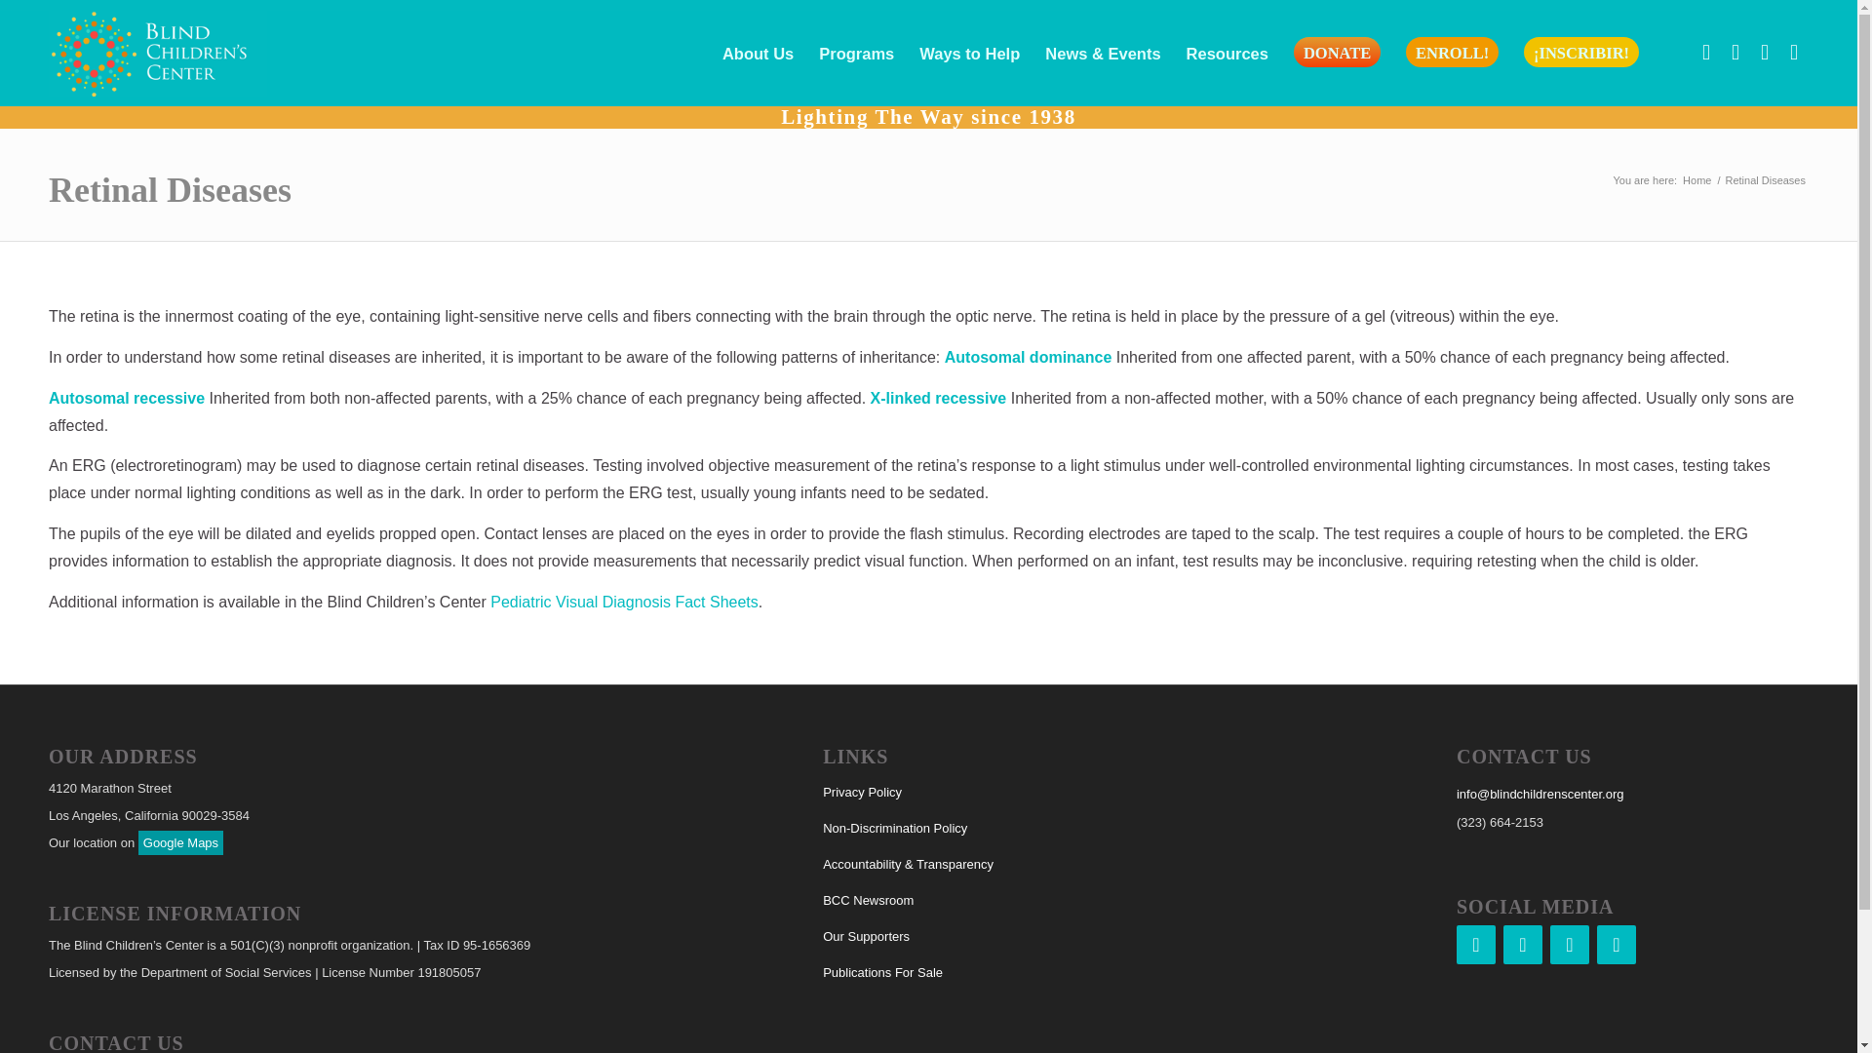 Image resolution: width=1872 pixels, height=1053 pixels. Describe the element at coordinates (1735, 53) in the screenshot. I see `Instagram` at that location.